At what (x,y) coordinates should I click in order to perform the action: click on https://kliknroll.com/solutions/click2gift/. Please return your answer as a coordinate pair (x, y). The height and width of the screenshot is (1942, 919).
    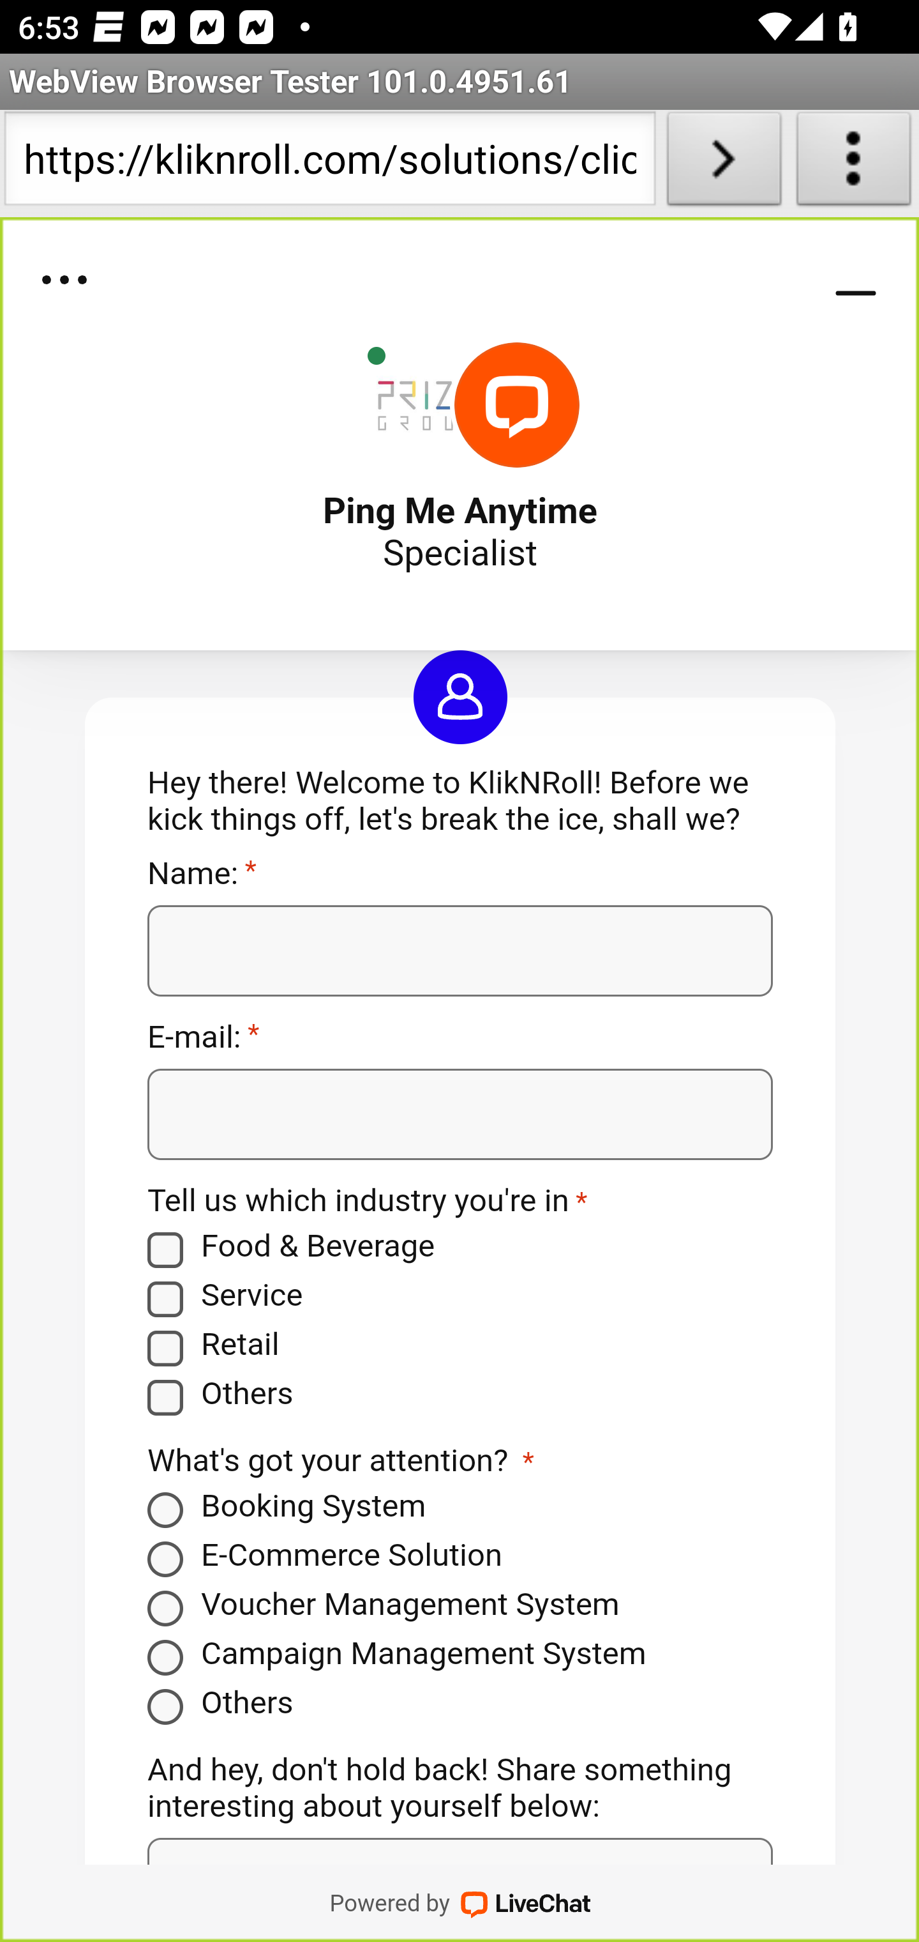
    Looking at the image, I should click on (329, 164).